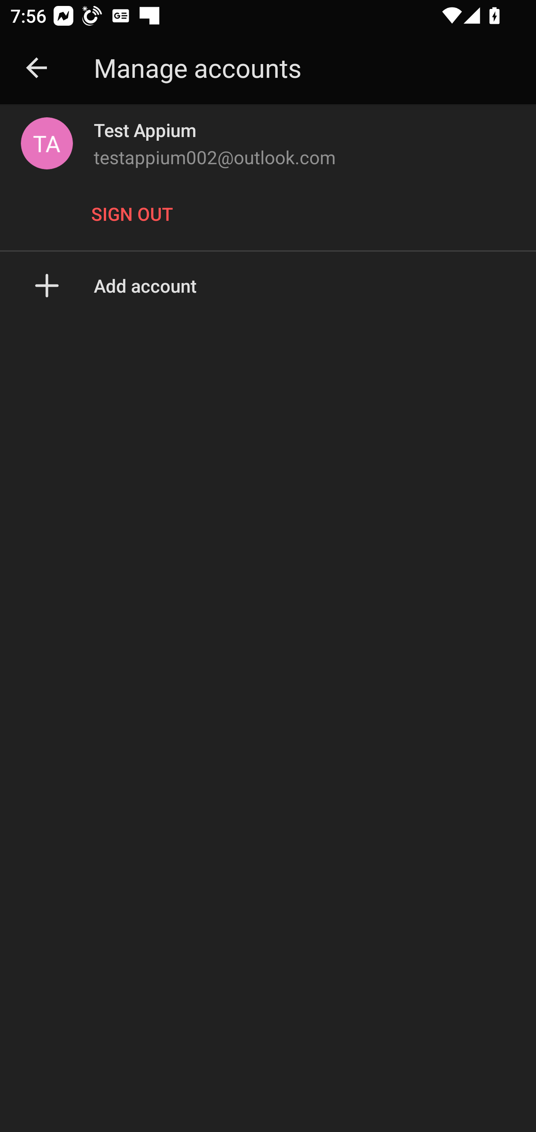 This screenshot has height=1132, width=536. What do you see at coordinates (135, 213) in the screenshot?
I see `SIGN OUT` at bounding box center [135, 213].